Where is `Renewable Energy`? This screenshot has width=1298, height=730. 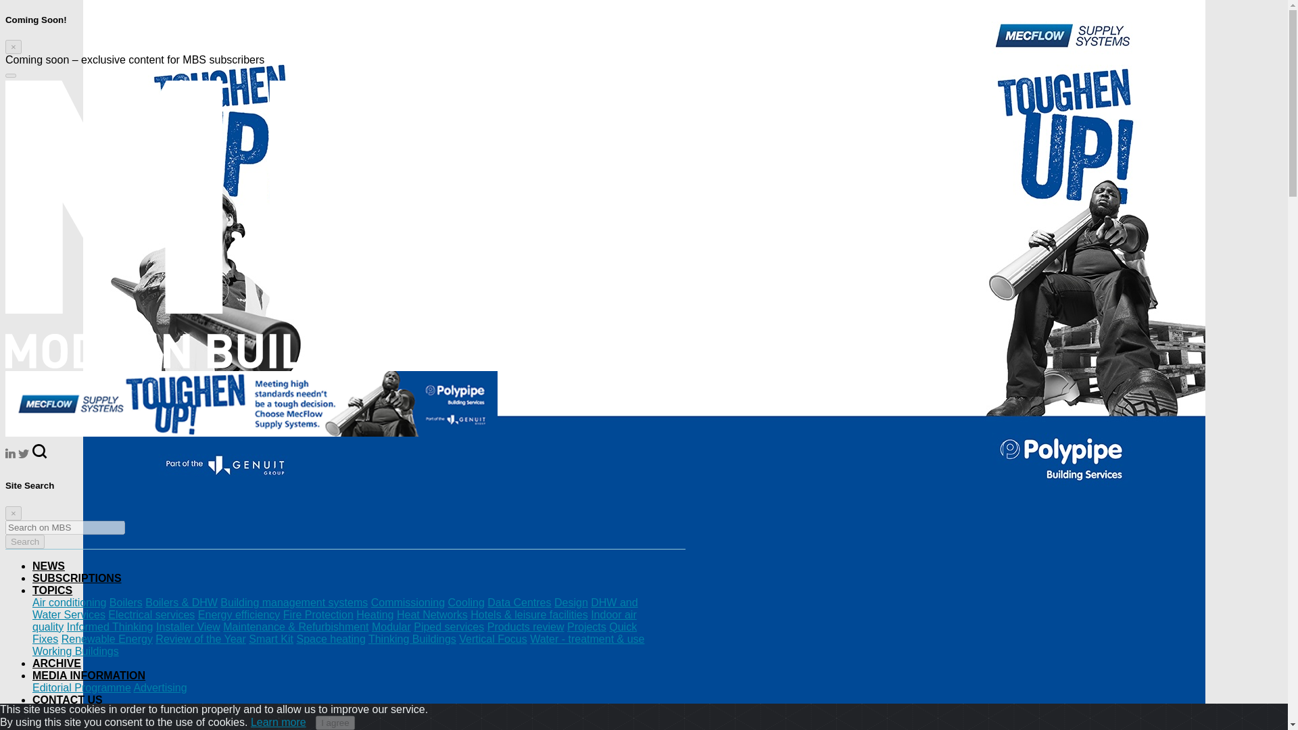 Renewable Energy is located at coordinates (107, 639).